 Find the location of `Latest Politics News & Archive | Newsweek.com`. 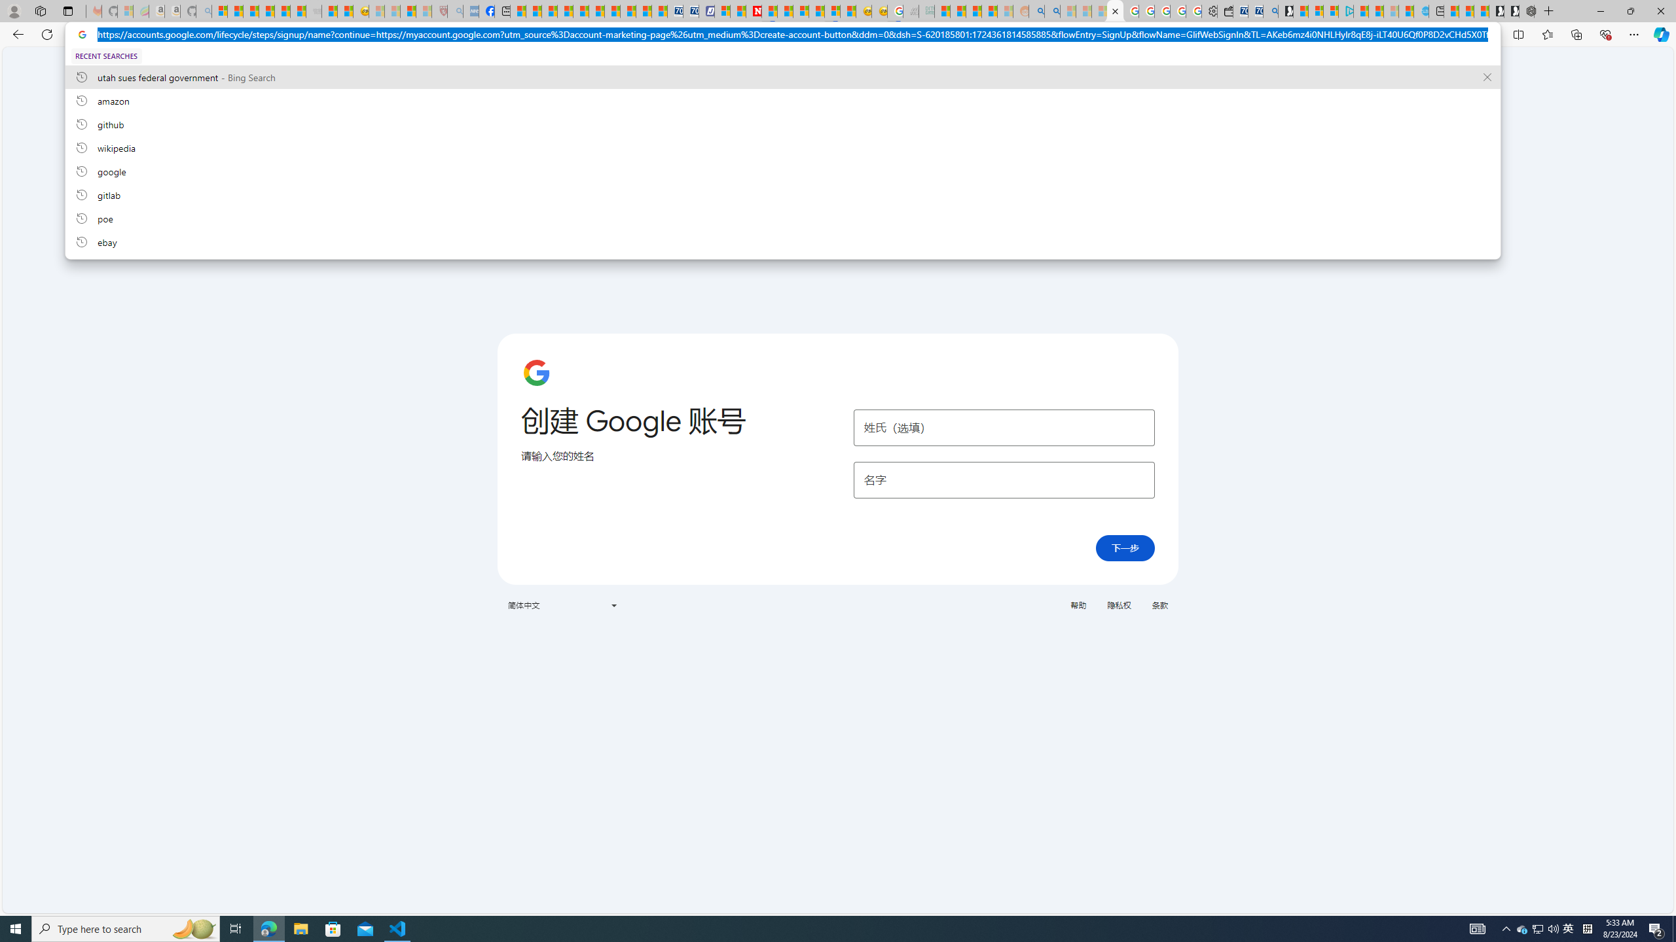

Latest Politics News & Archive | Newsweek.com is located at coordinates (754, 11).